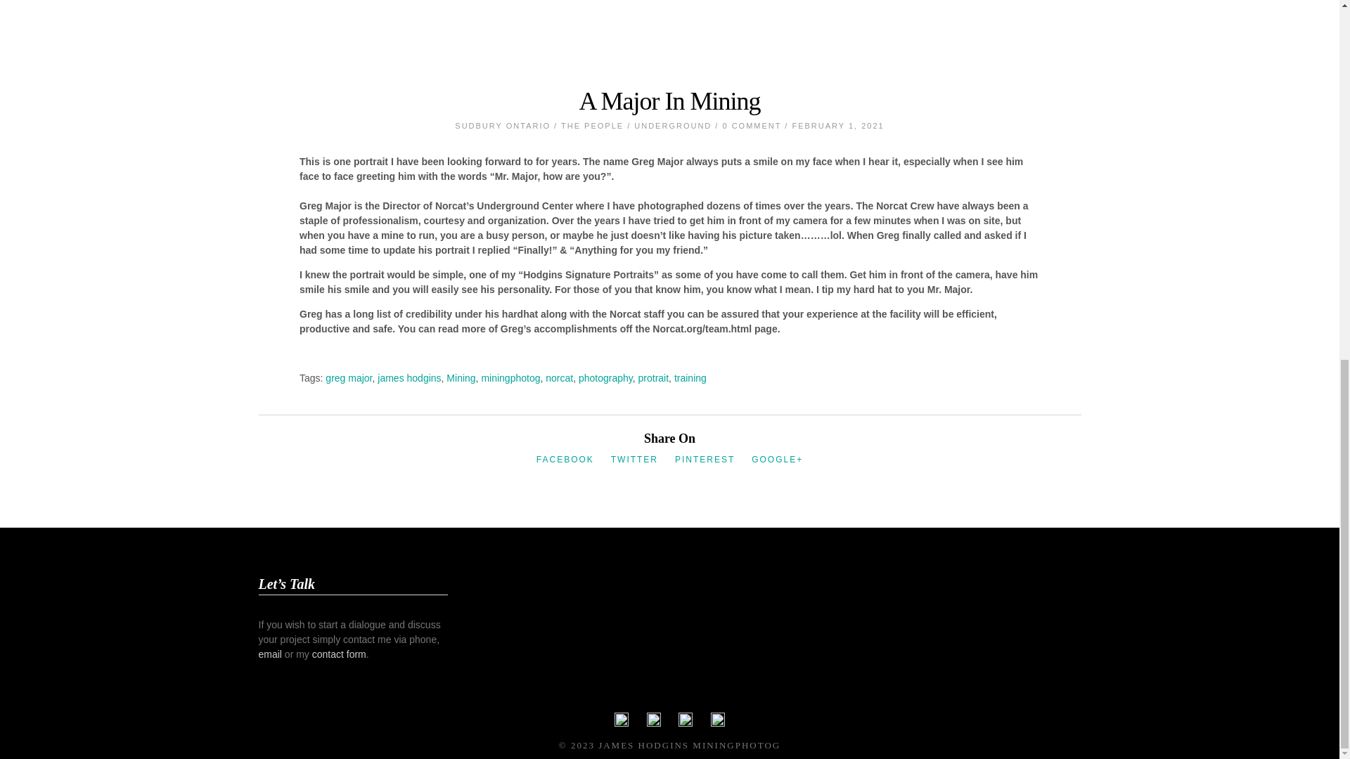 This screenshot has height=759, width=1350. What do you see at coordinates (592, 125) in the screenshot?
I see `THE PEOPLE` at bounding box center [592, 125].